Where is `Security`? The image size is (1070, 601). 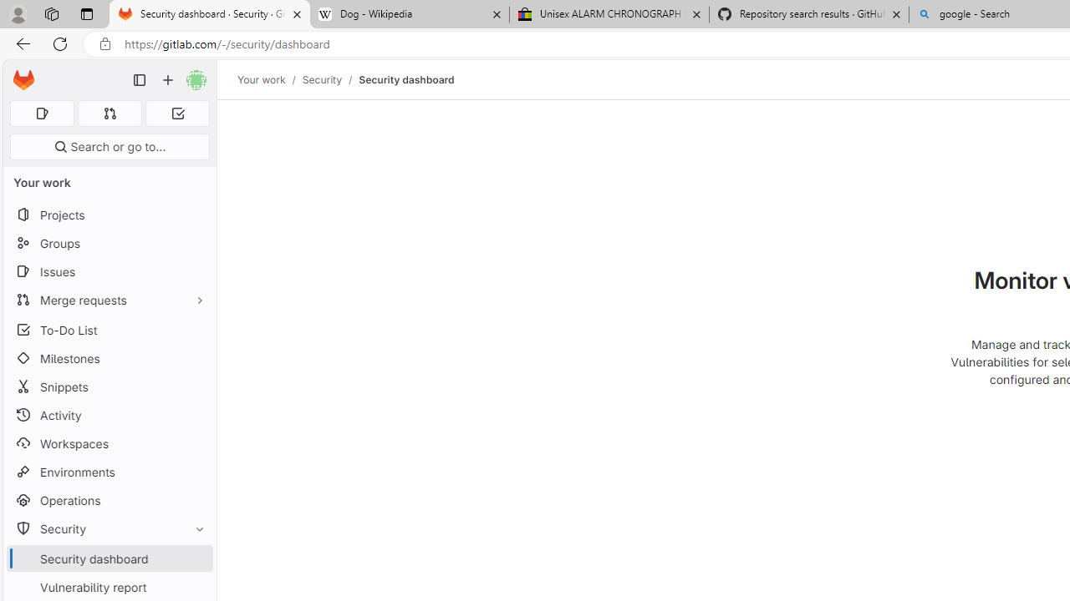
Security is located at coordinates (321, 79).